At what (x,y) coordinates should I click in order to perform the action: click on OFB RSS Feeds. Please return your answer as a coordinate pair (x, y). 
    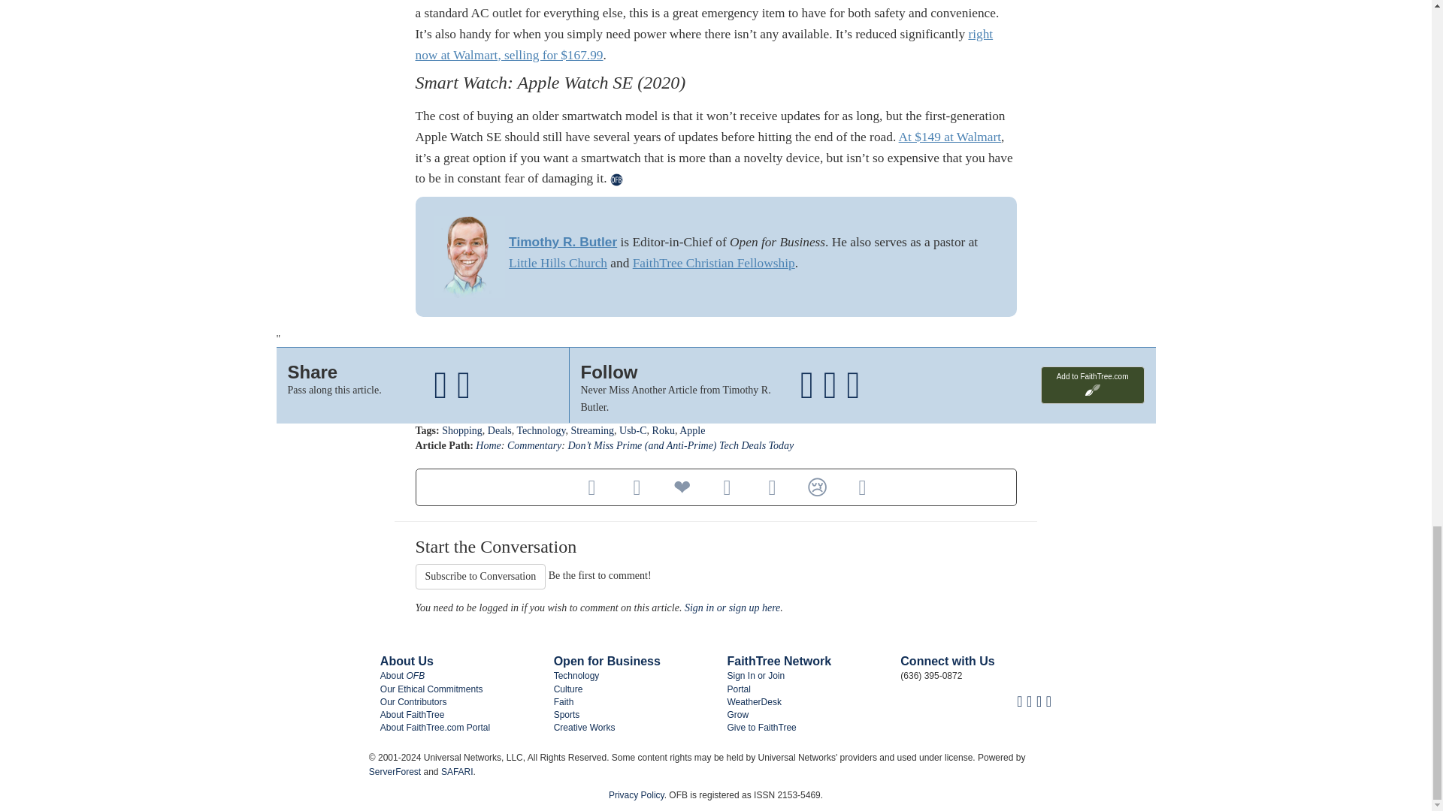
    Looking at the image, I should click on (1049, 701).